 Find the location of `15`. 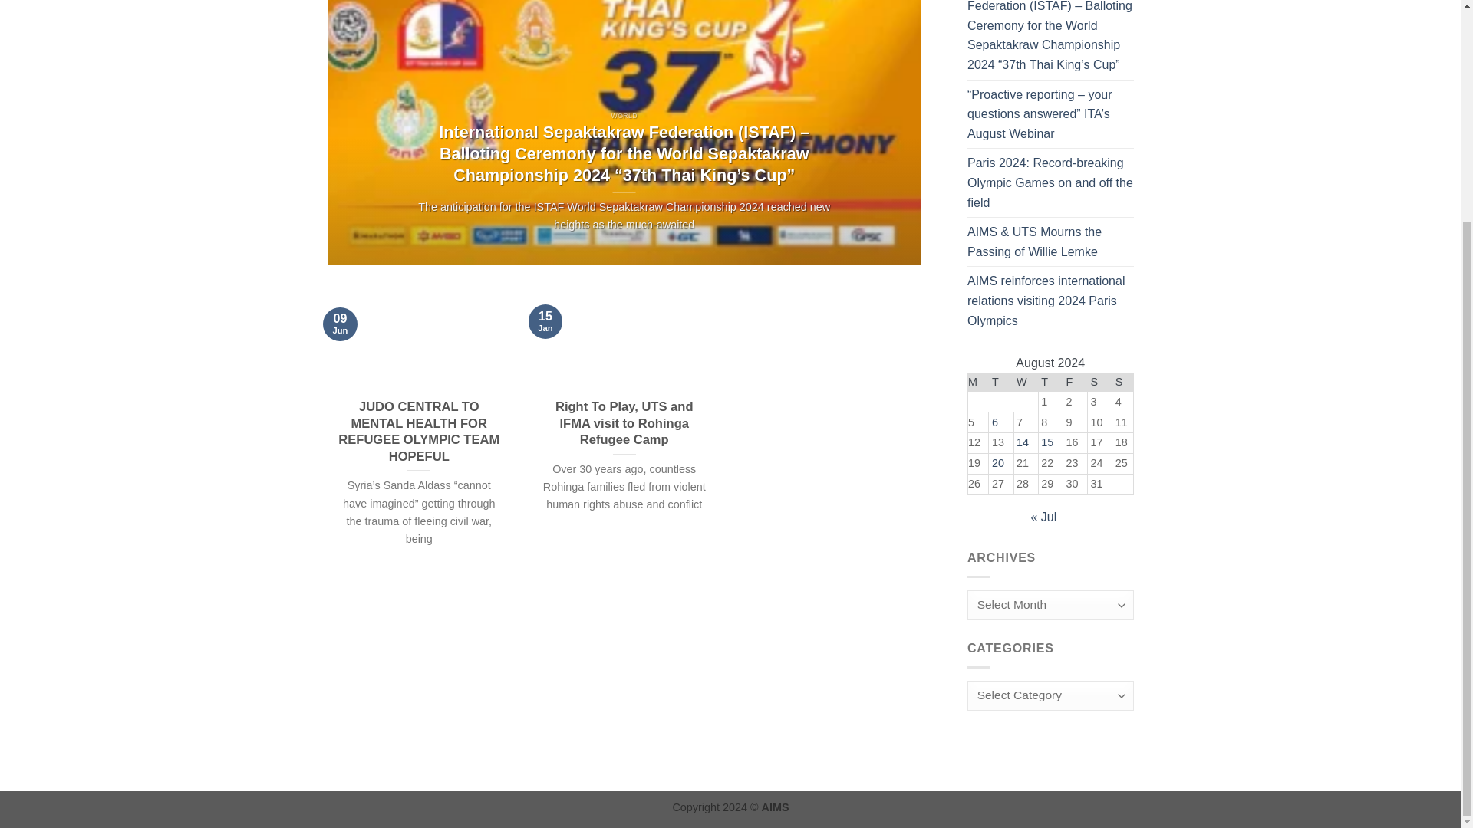

15 is located at coordinates (1046, 442).